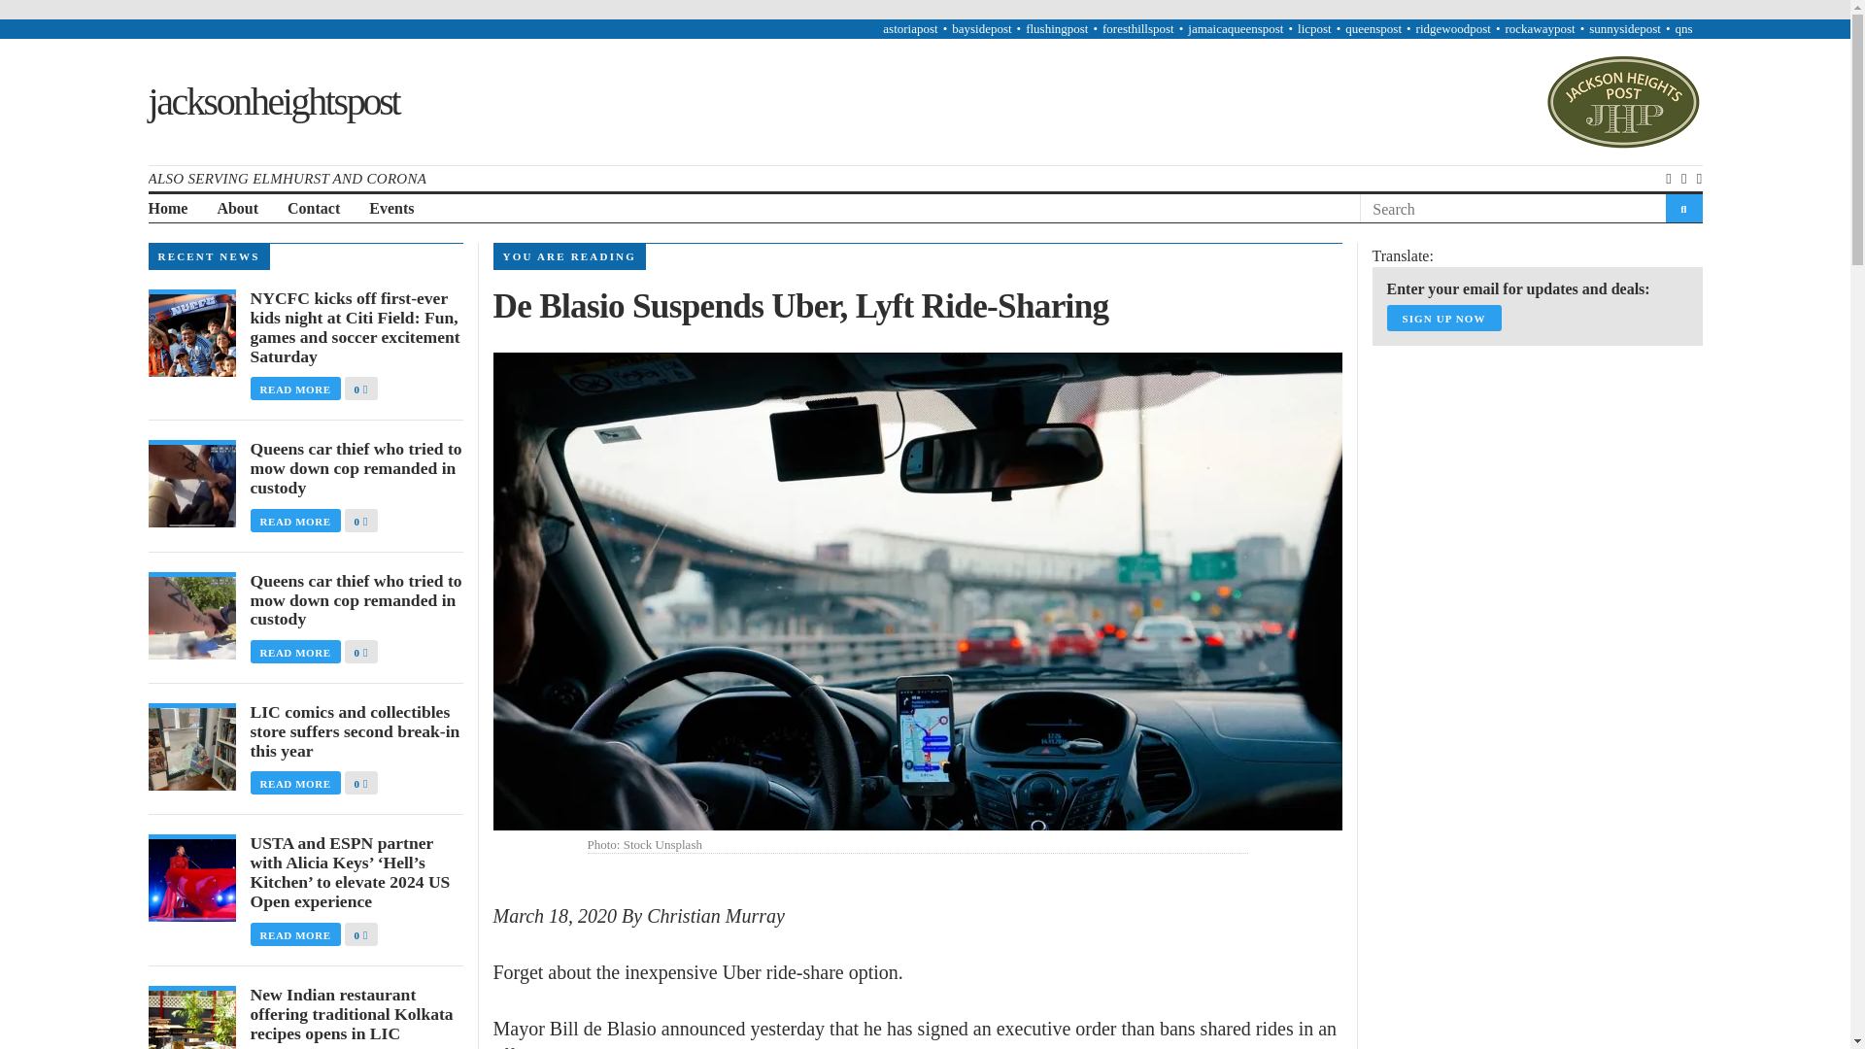 The width and height of the screenshot is (1865, 1049). Describe the element at coordinates (313, 209) in the screenshot. I see `Contact` at that location.